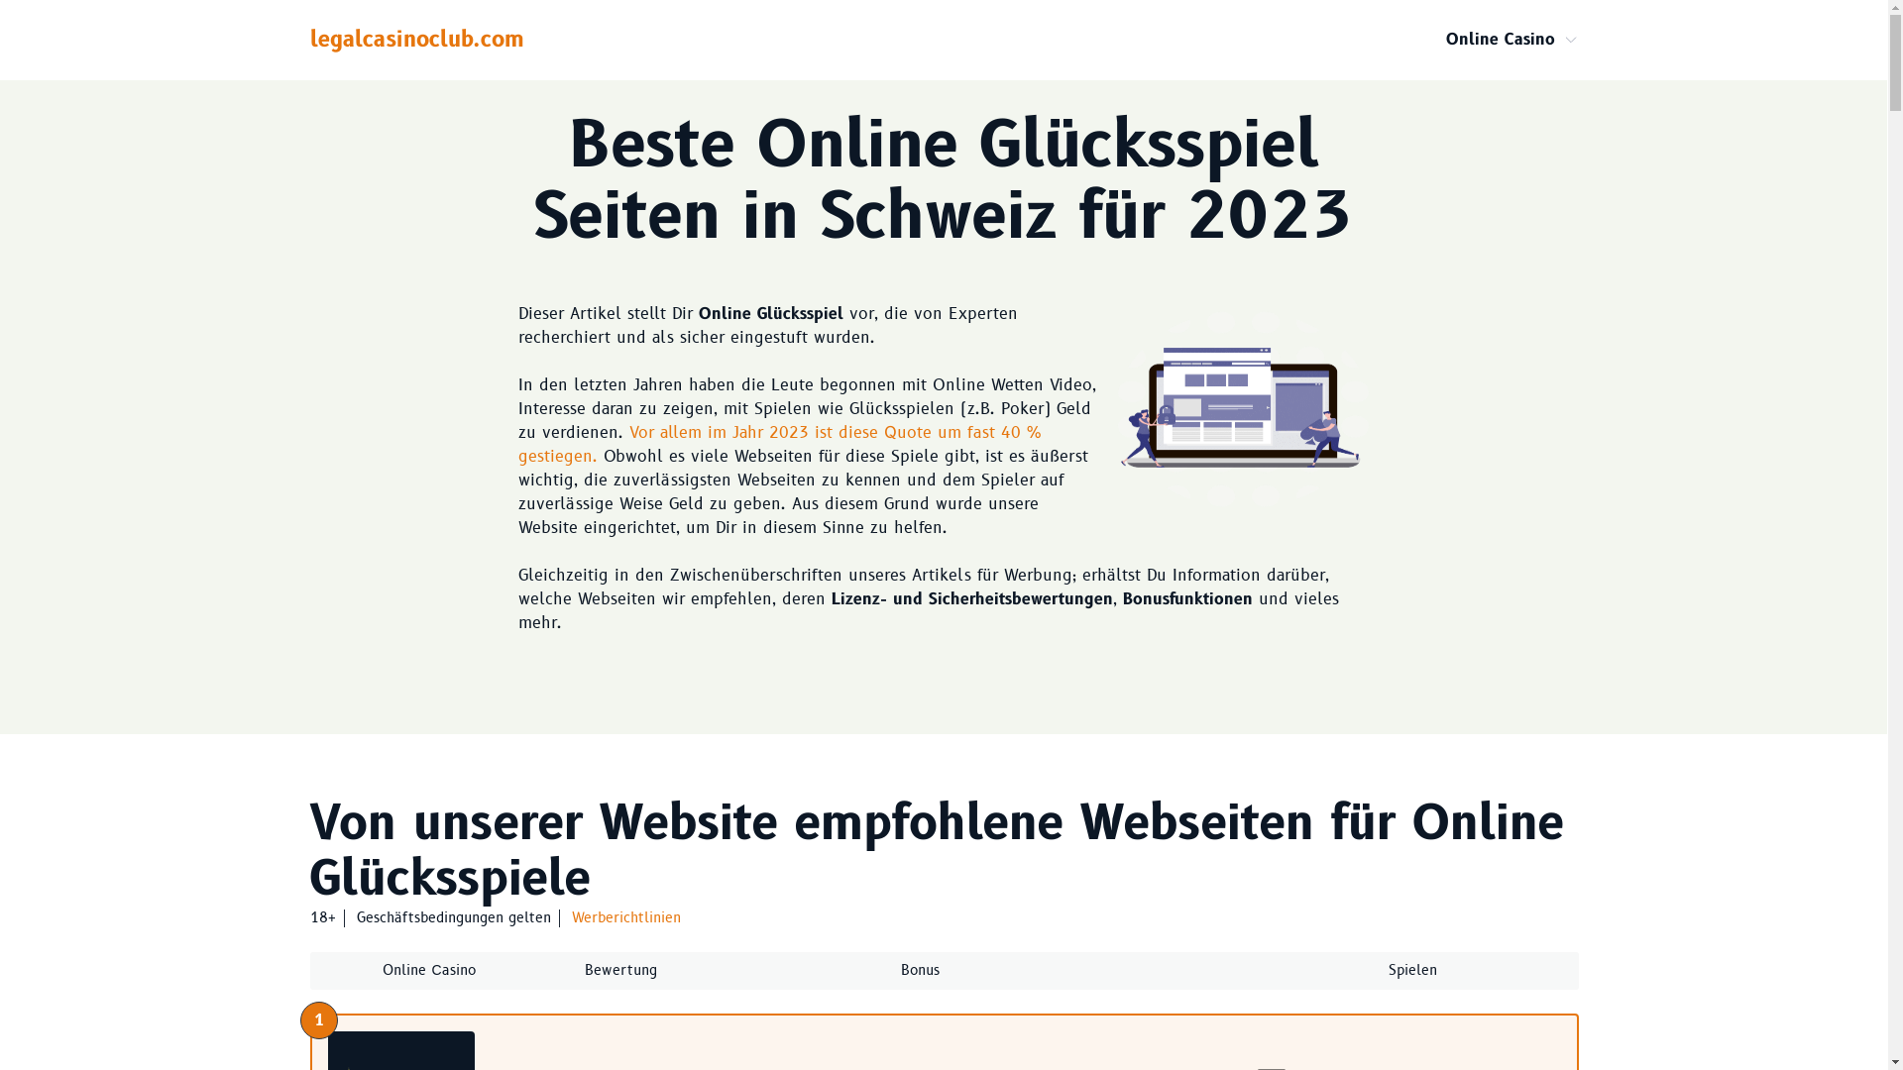 This screenshot has width=1903, height=1070. I want to click on Werberichtlinien, so click(625, 918).